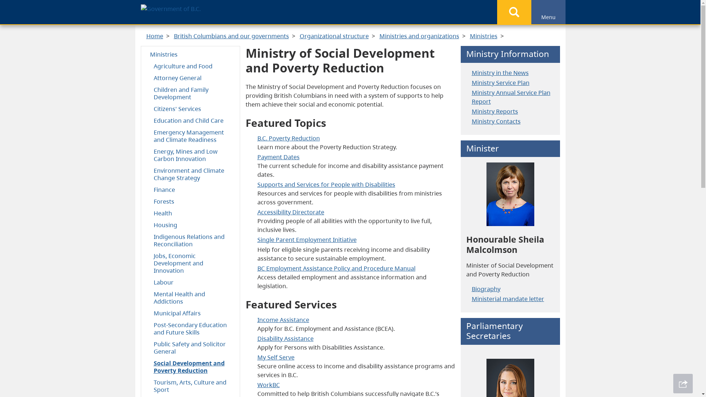  Describe the element at coordinates (307, 240) in the screenshot. I see `Single Parent Employment Initiative` at that location.